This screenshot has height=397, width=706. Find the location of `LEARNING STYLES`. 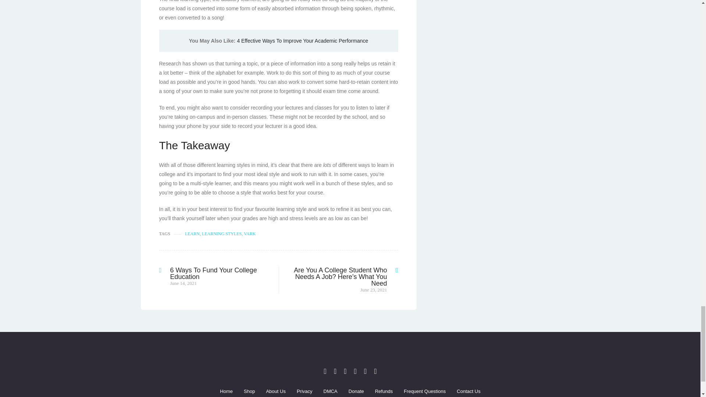

LEARNING STYLES is located at coordinates (221, 233).